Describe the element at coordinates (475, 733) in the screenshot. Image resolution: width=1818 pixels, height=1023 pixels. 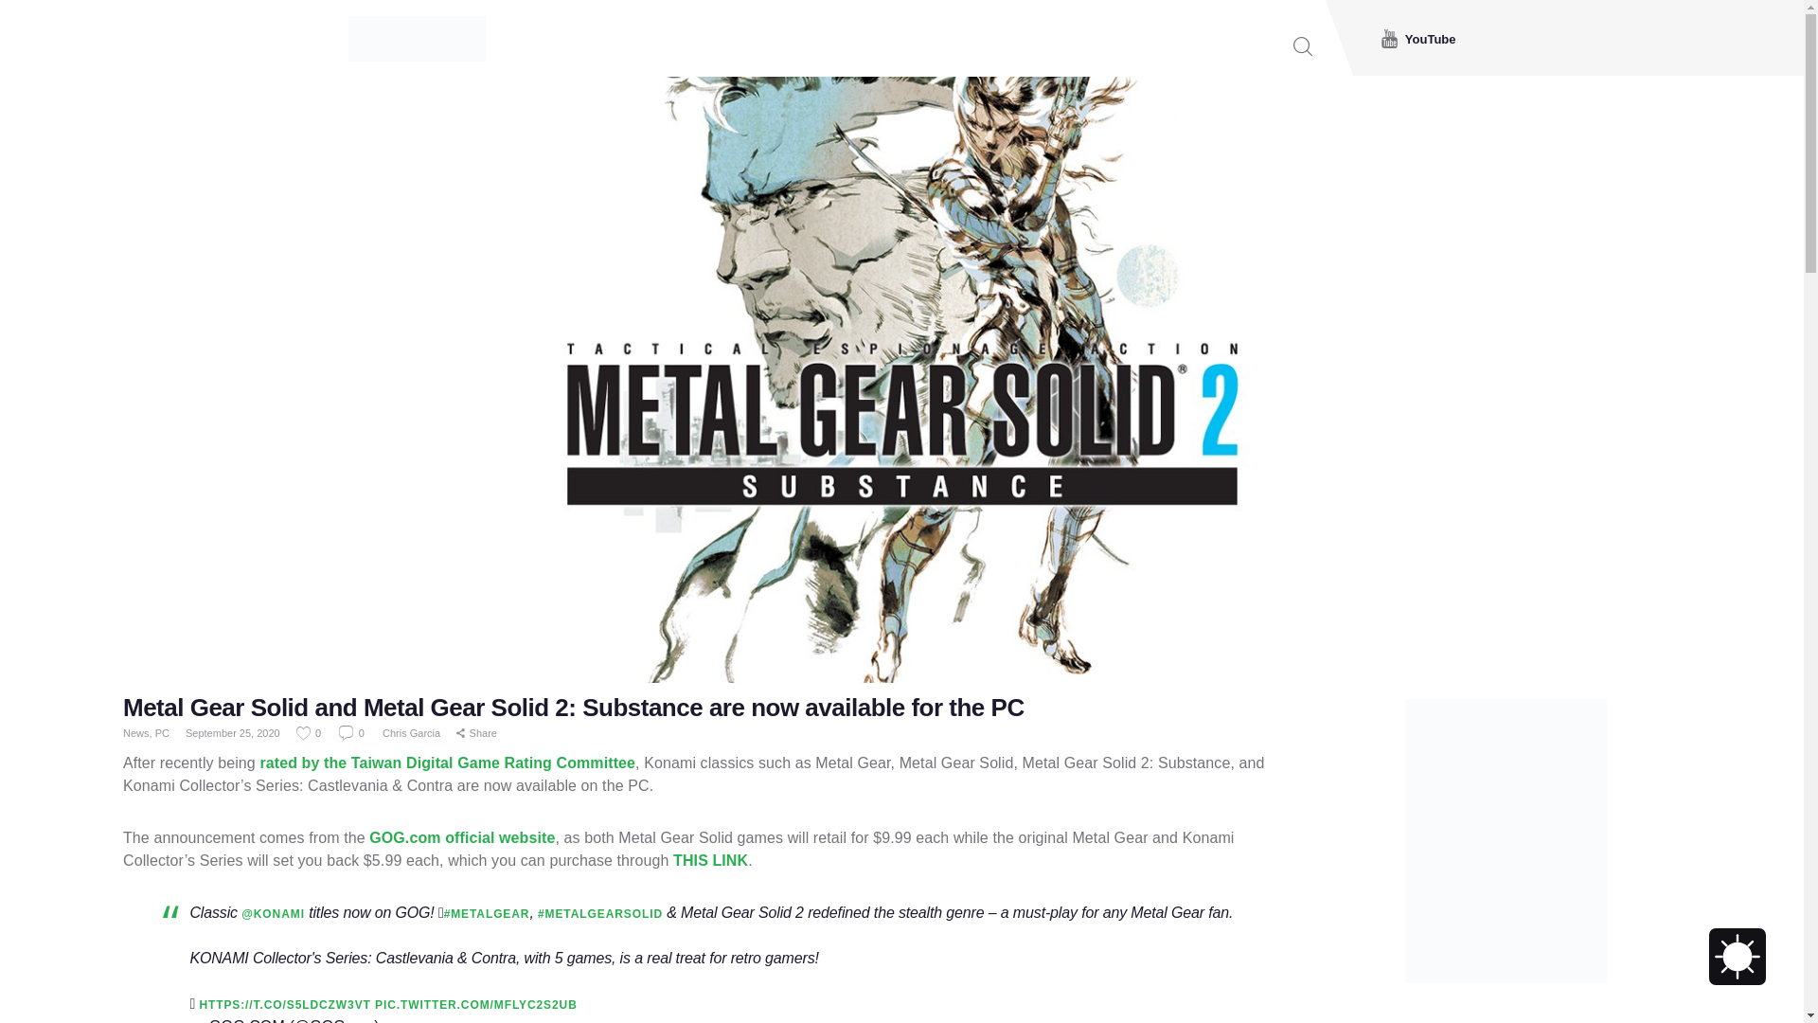
I see `Share` at that location.